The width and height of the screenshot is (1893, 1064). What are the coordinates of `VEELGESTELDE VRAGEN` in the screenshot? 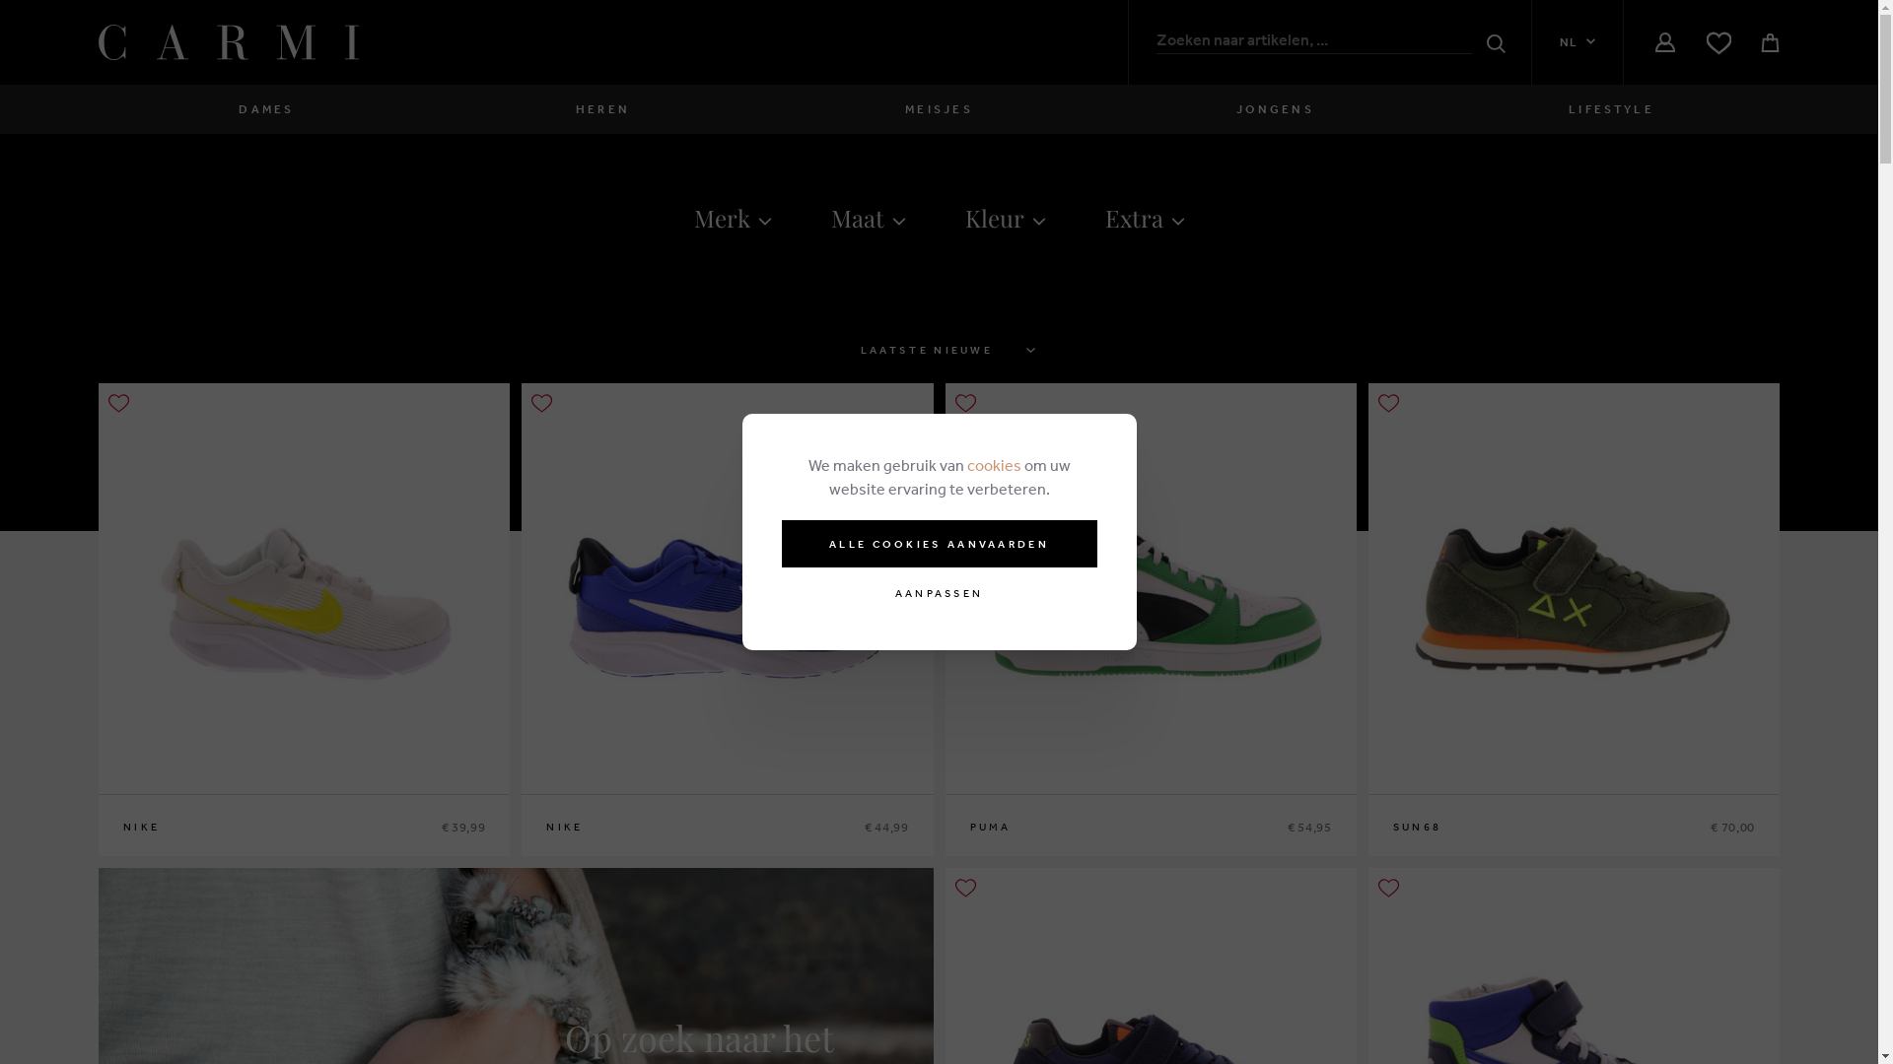 It's located at (592, 811).